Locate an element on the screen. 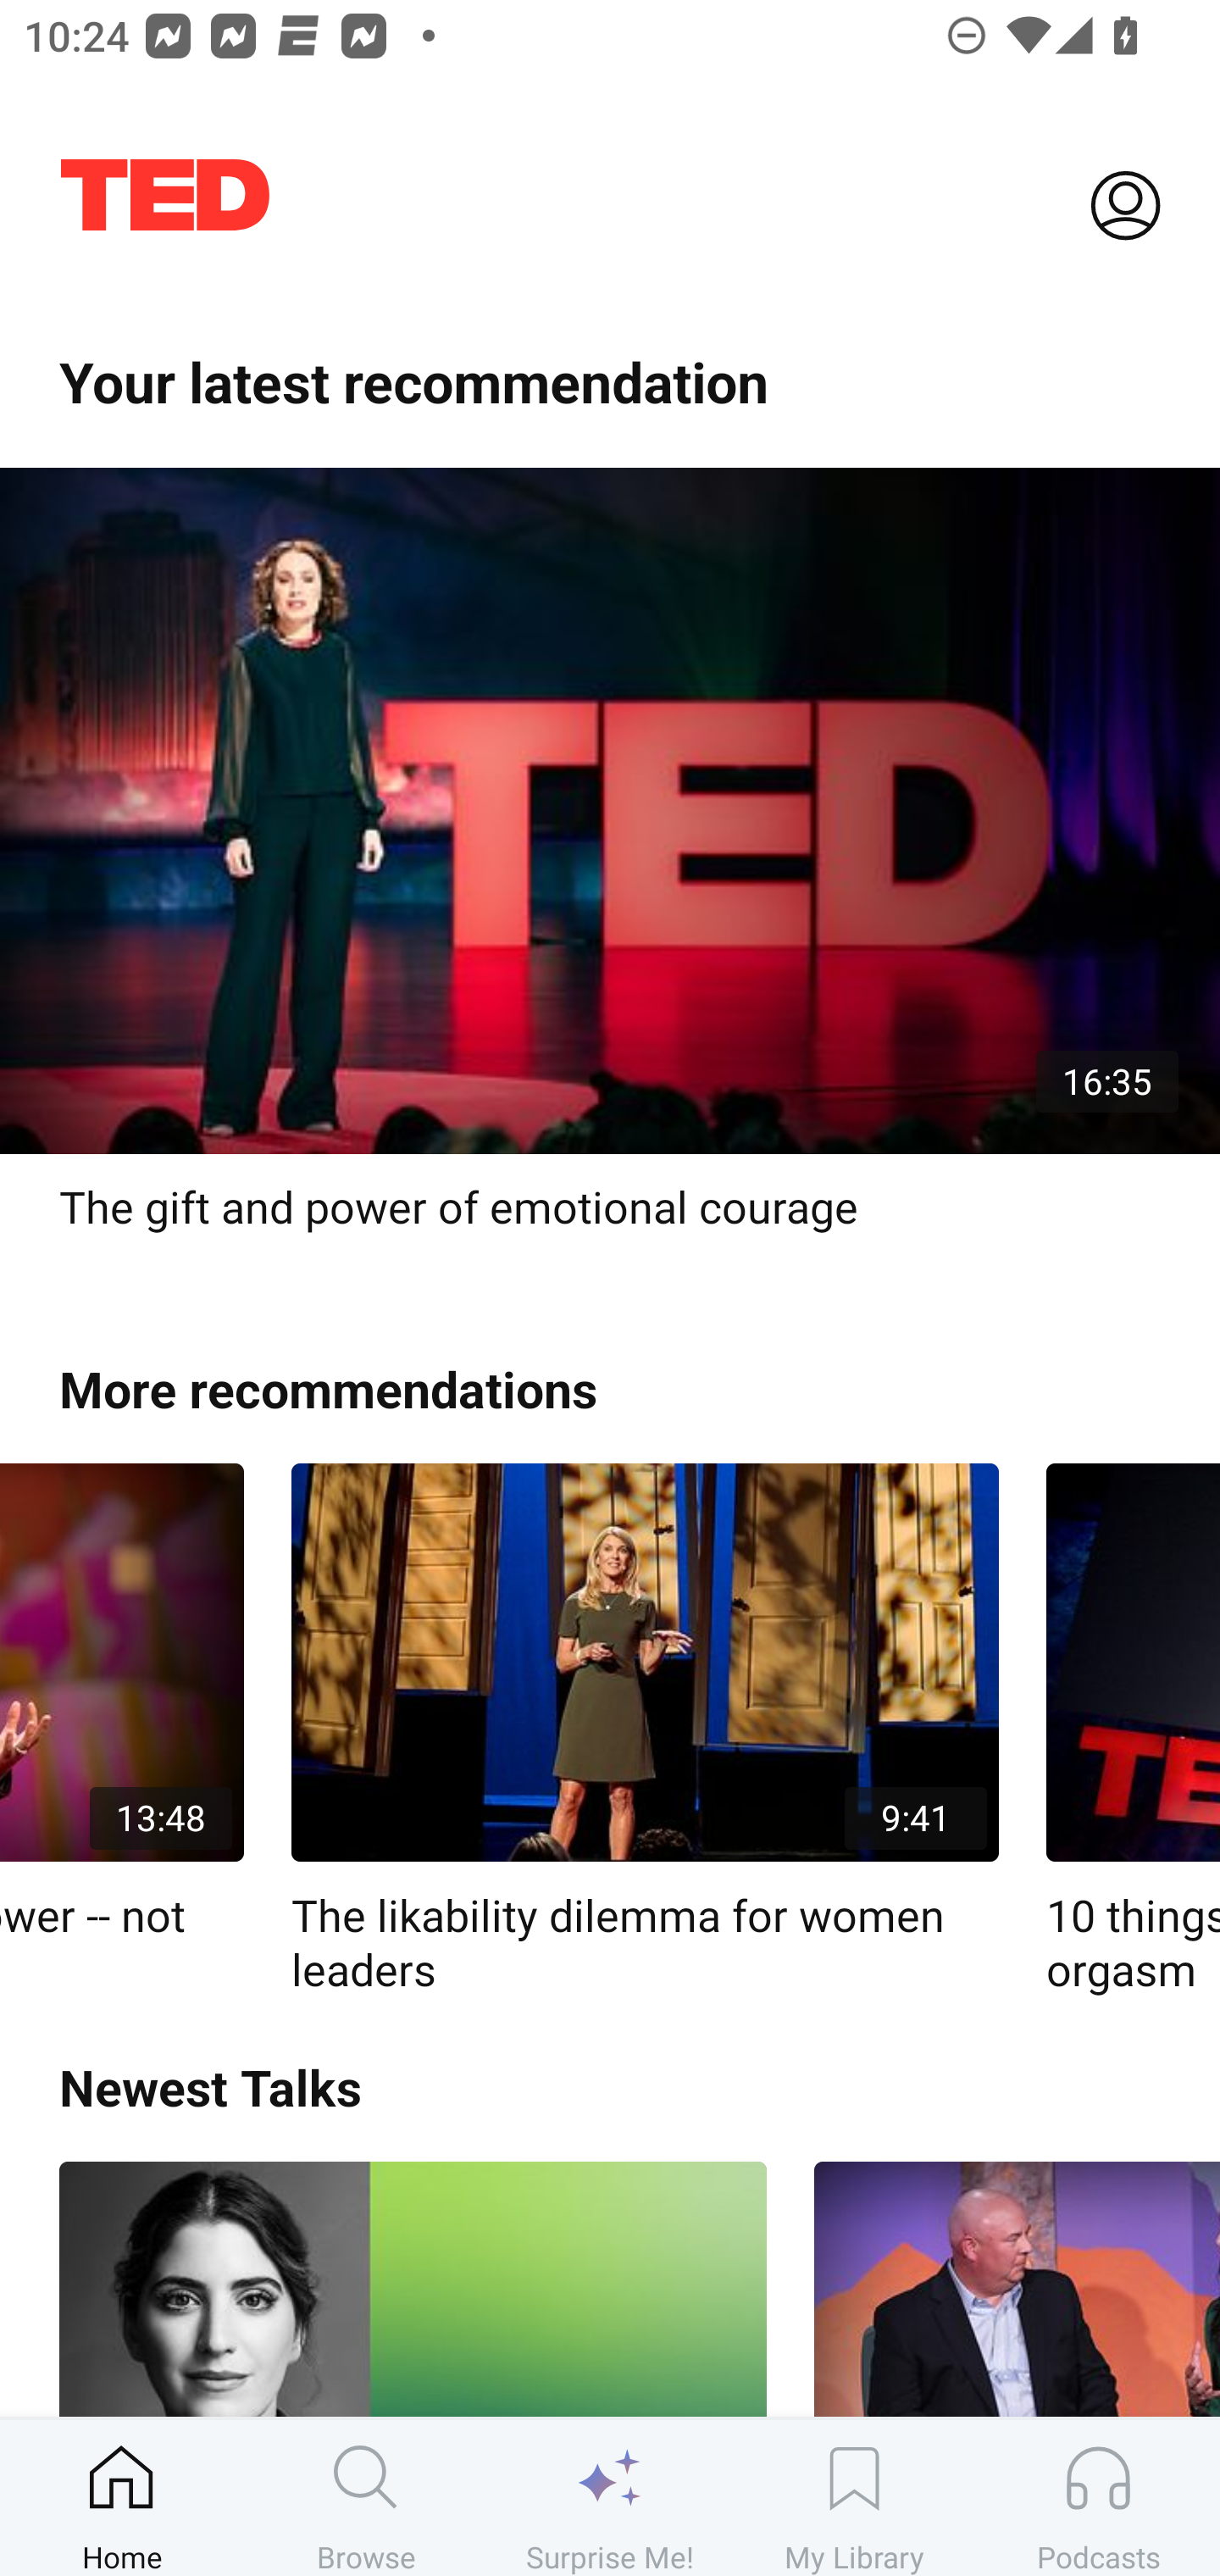 The height and width of the screenshot is (2576, 1220). 9:41 The likability dilemma for women leaders is located at coordinates (646, 1730).